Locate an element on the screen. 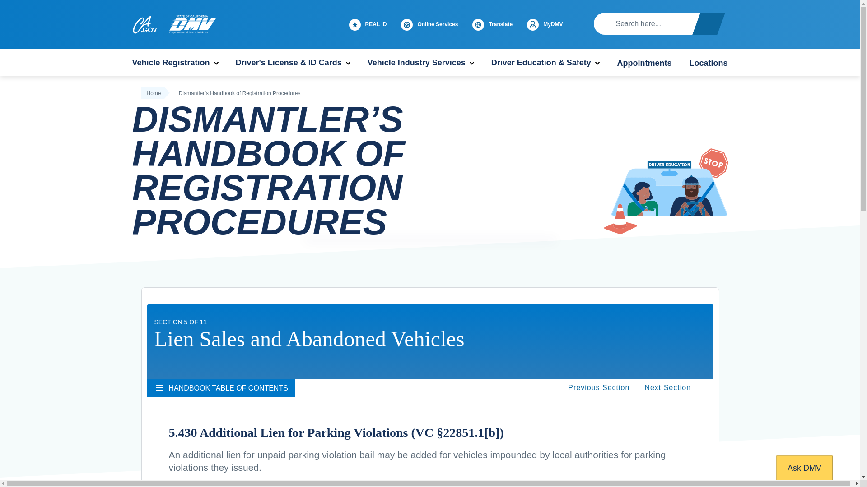  Translate is located at coordinates (496, 24).